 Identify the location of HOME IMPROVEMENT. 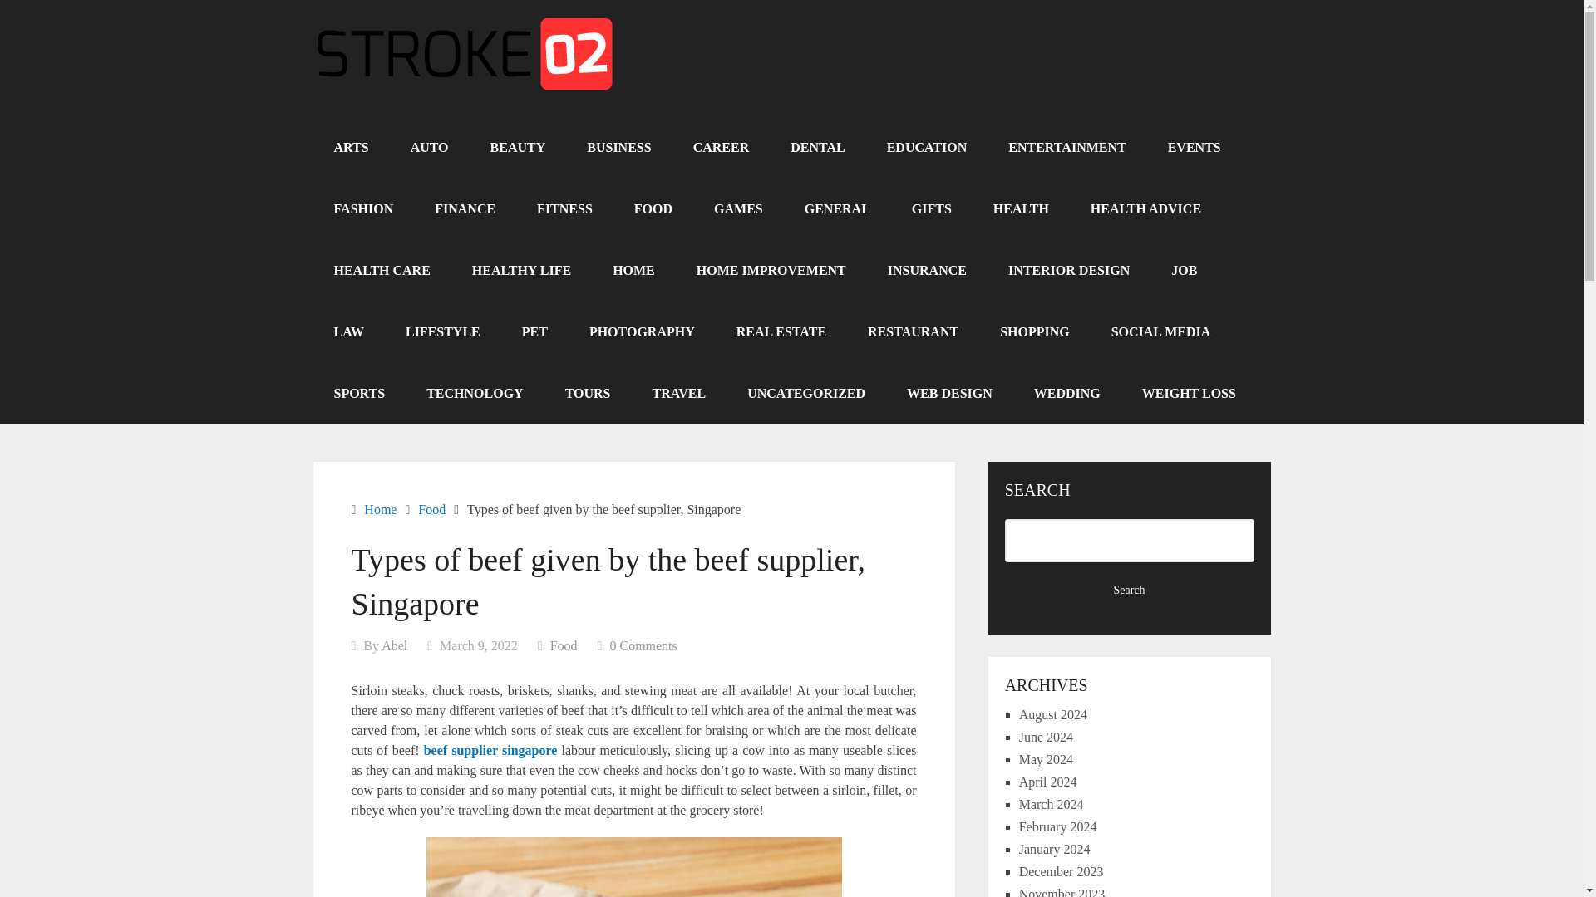
(771, 271).